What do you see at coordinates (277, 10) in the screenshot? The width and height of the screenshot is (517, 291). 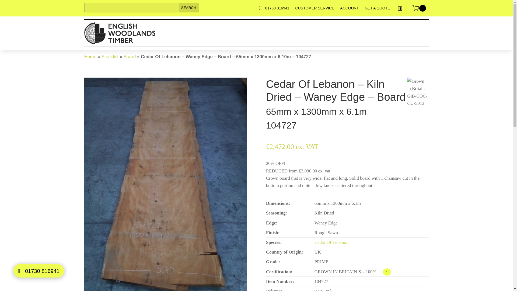 I see `01730 816941` at bounding box center [277, 10].